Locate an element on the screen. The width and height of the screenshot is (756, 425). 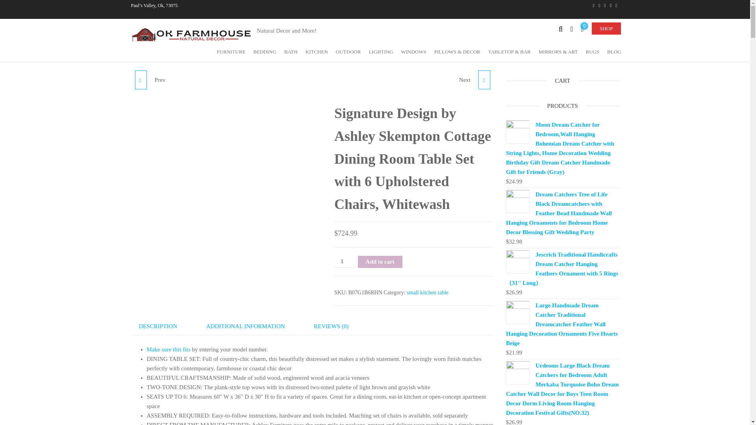
Bedding is located at coordinates (265, 52).